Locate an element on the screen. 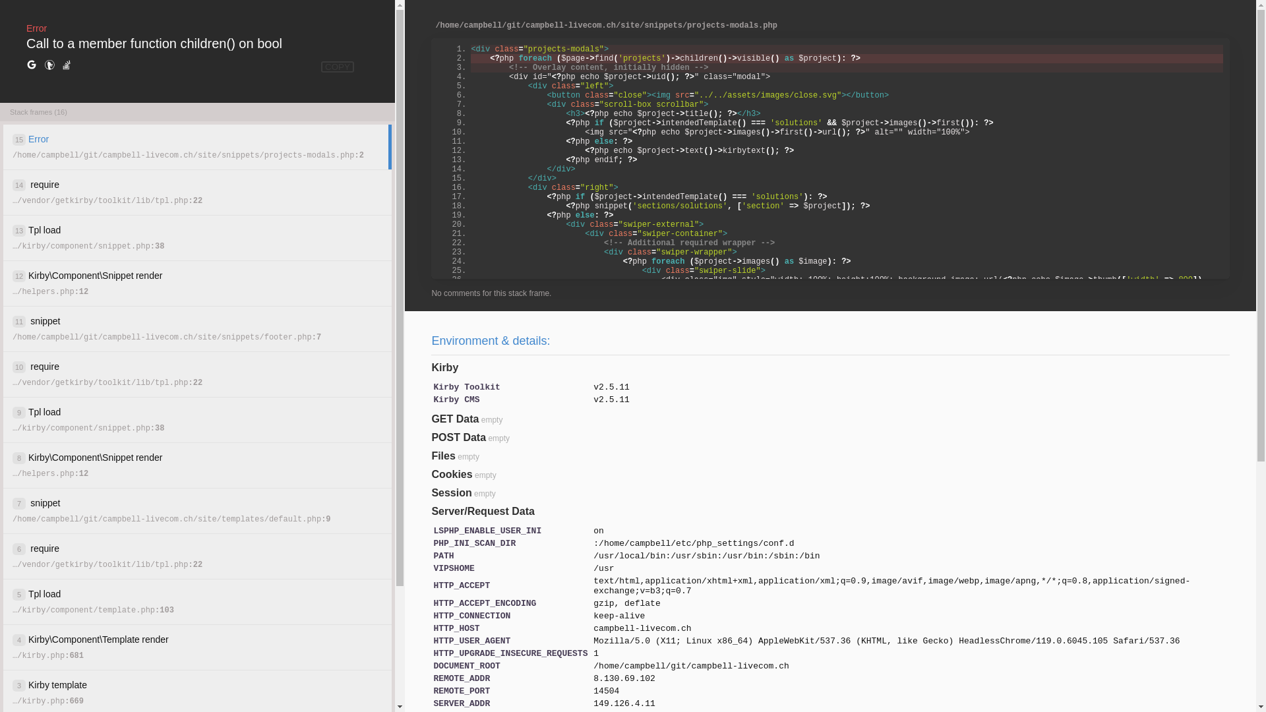 The image size is (1266, 712). COPY is located at coordinates (338, 67).